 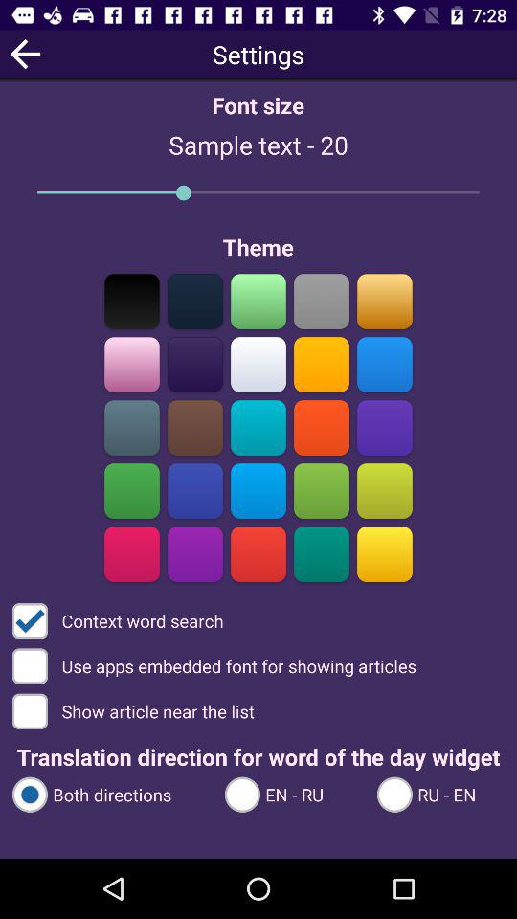 I want to click on select pale pink theme color, so click(x=132, y=364).